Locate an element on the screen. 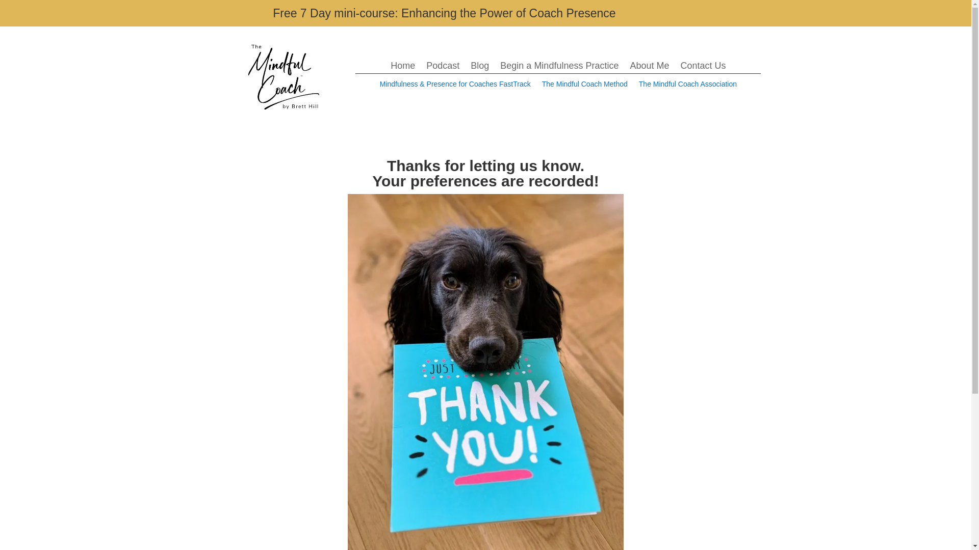 The width and height of the screenshot is (979, 550). The Mindful Coach- TM is located at coordinates (284, 76).